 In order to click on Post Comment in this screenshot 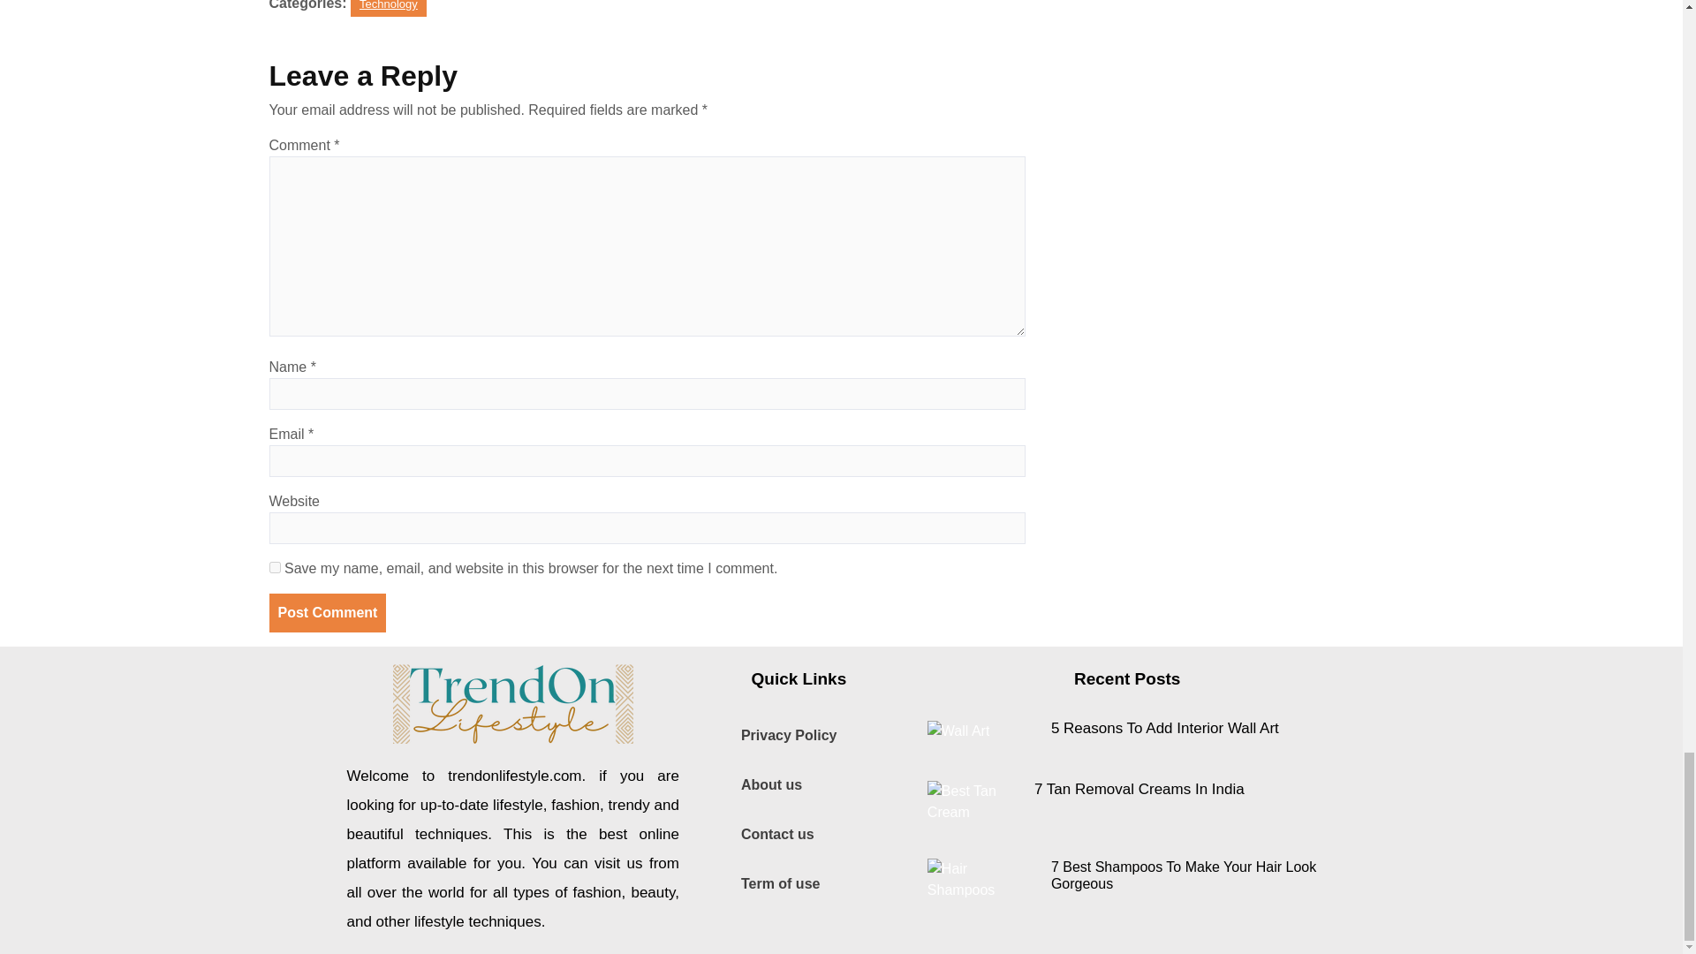, I will do `click(327, 613)`.